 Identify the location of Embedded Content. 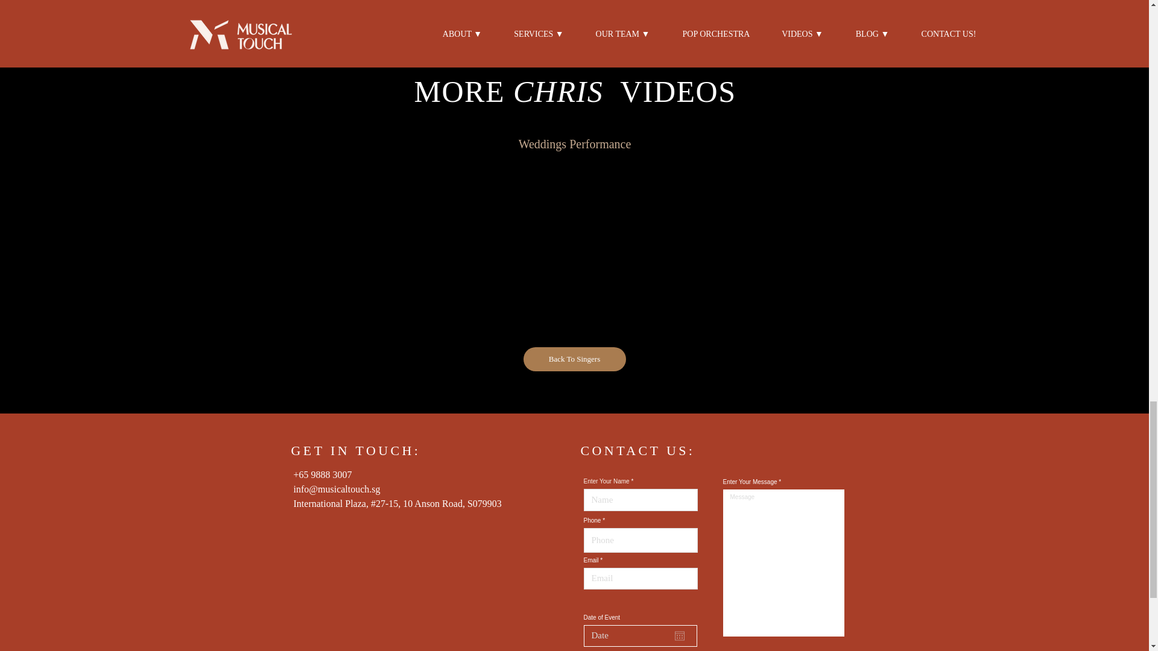
(411, 584).